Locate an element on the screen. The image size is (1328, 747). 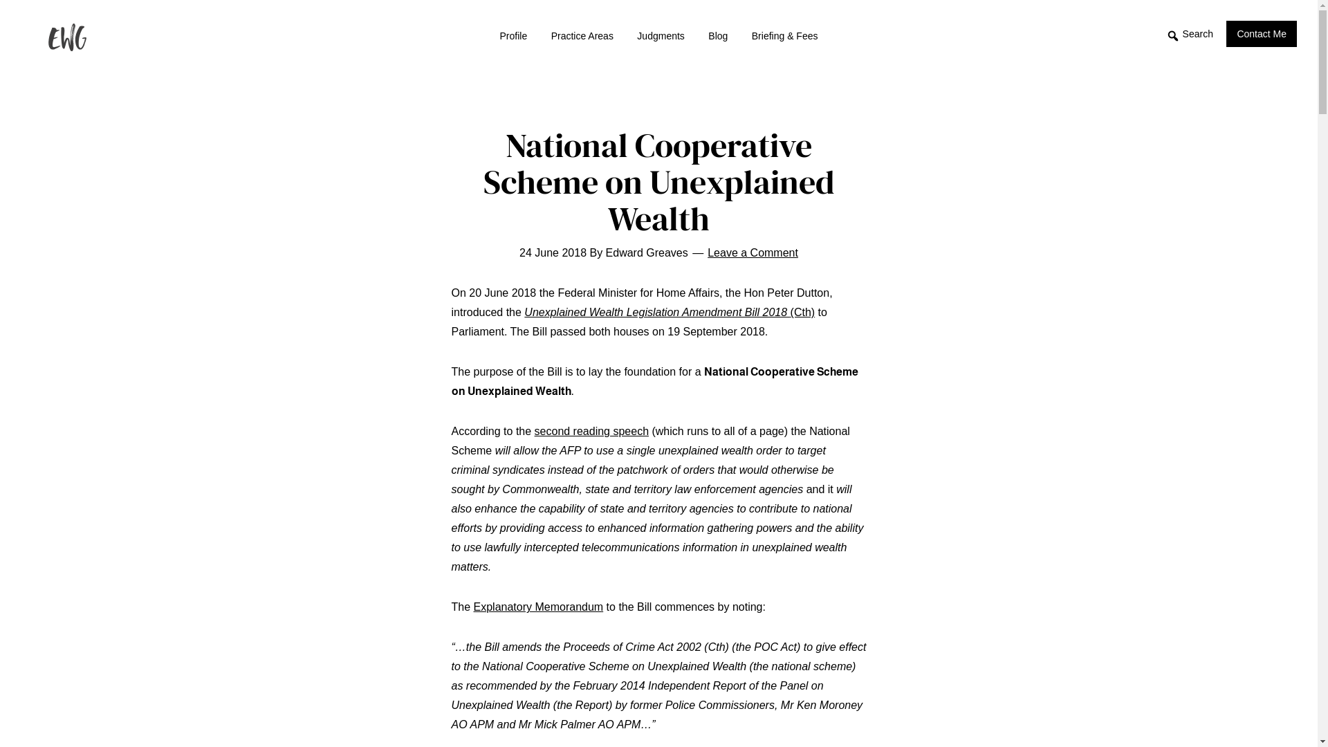
Unexplained Wealth Legislation Amendment Bill 2018 (Cth) is located at coordinates (670, 313).